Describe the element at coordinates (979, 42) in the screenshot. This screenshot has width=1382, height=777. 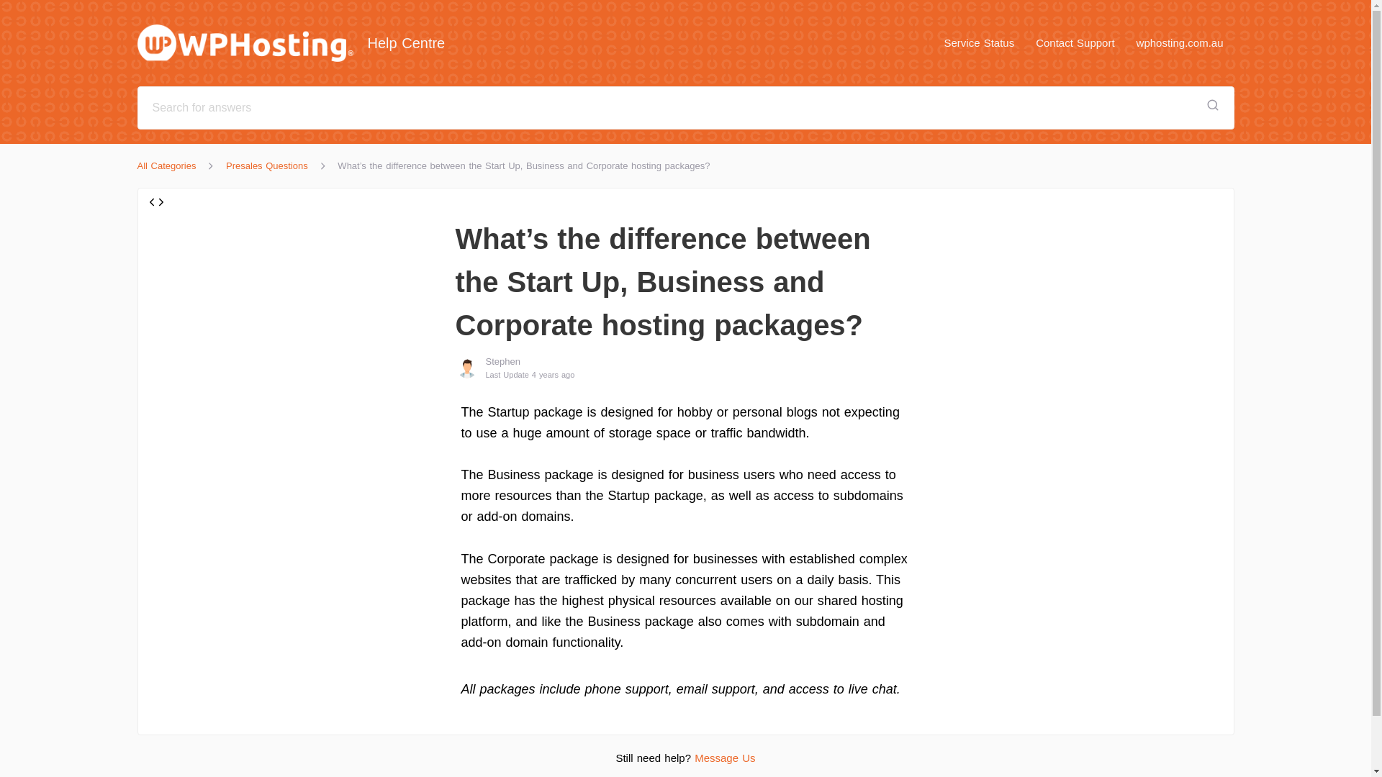
I see `Service Status` at that location.